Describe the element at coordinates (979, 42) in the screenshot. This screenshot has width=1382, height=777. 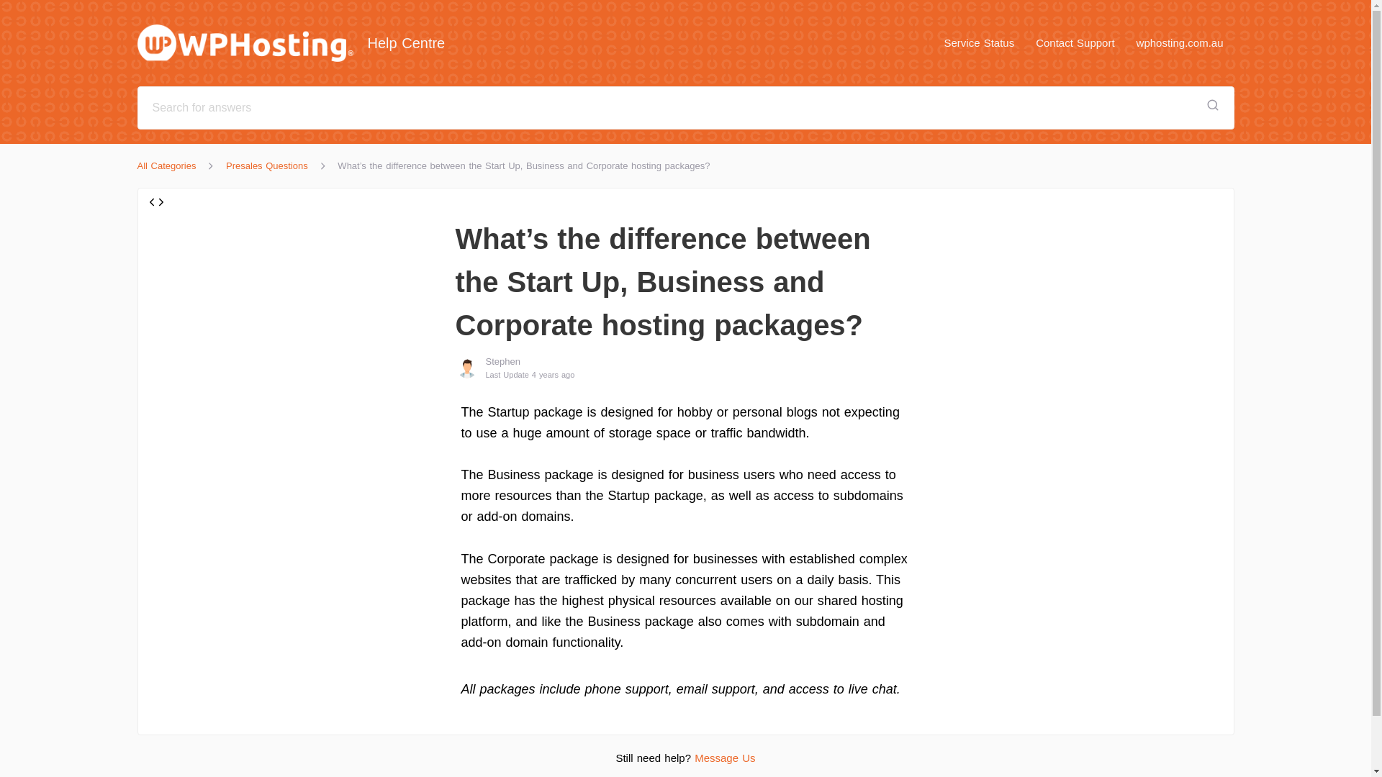
I see `Service Status` at that location.